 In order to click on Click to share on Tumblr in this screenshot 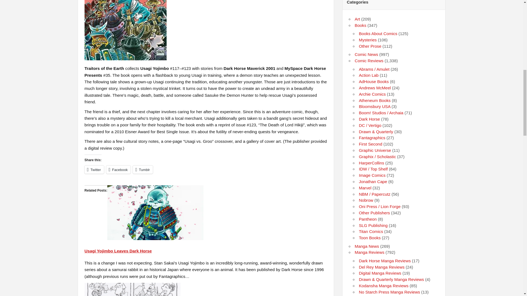, I will do `click(143, 169)`.